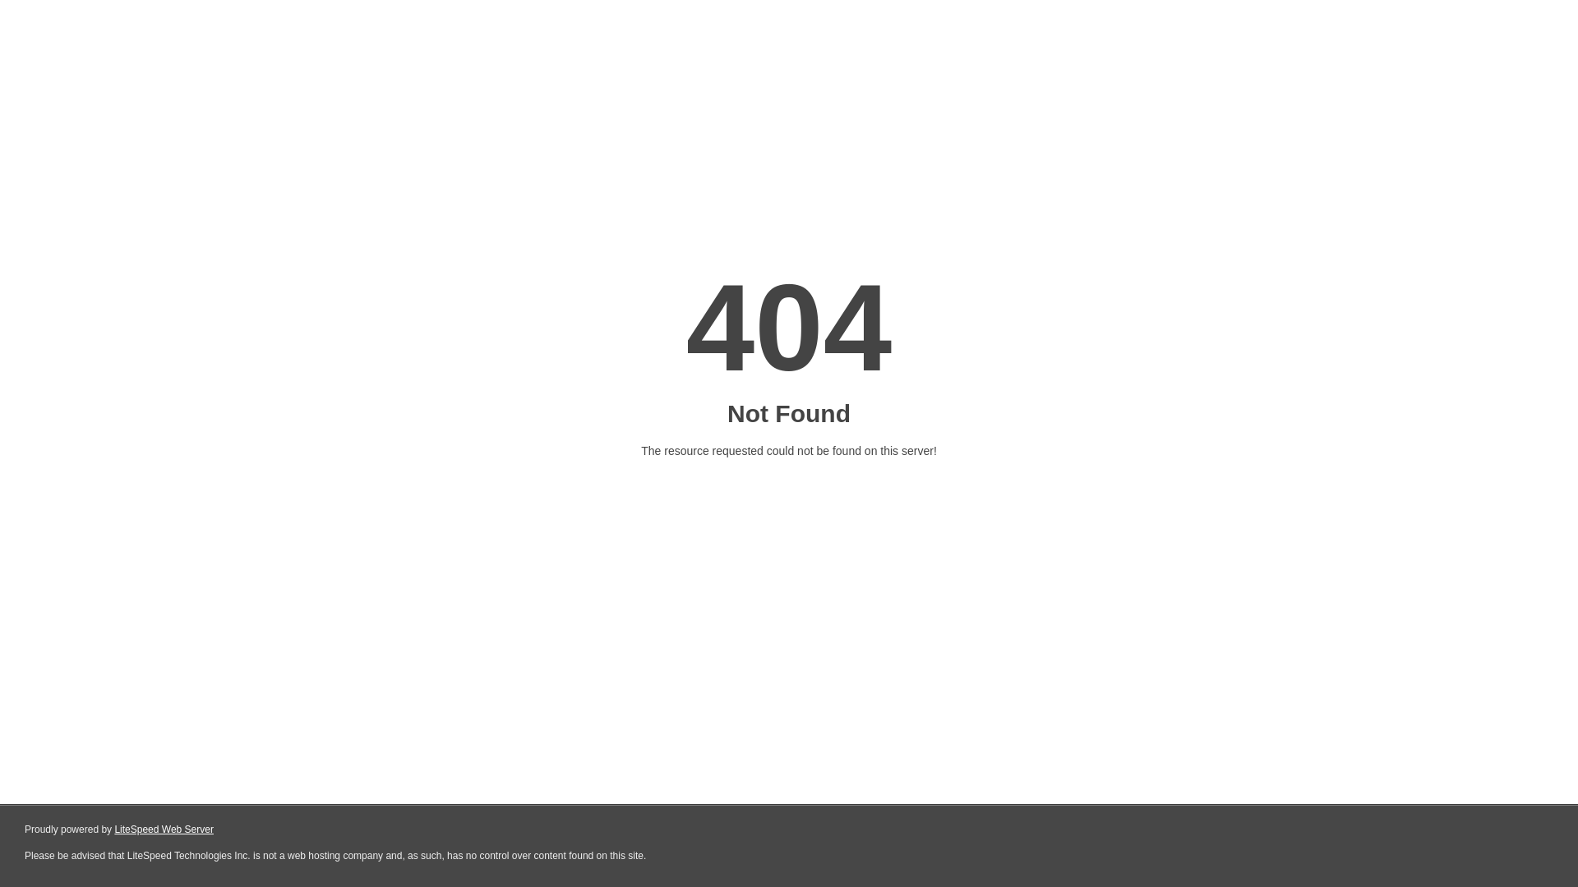  I want to click on LiteSpeed Web Server, so click(164, 830).